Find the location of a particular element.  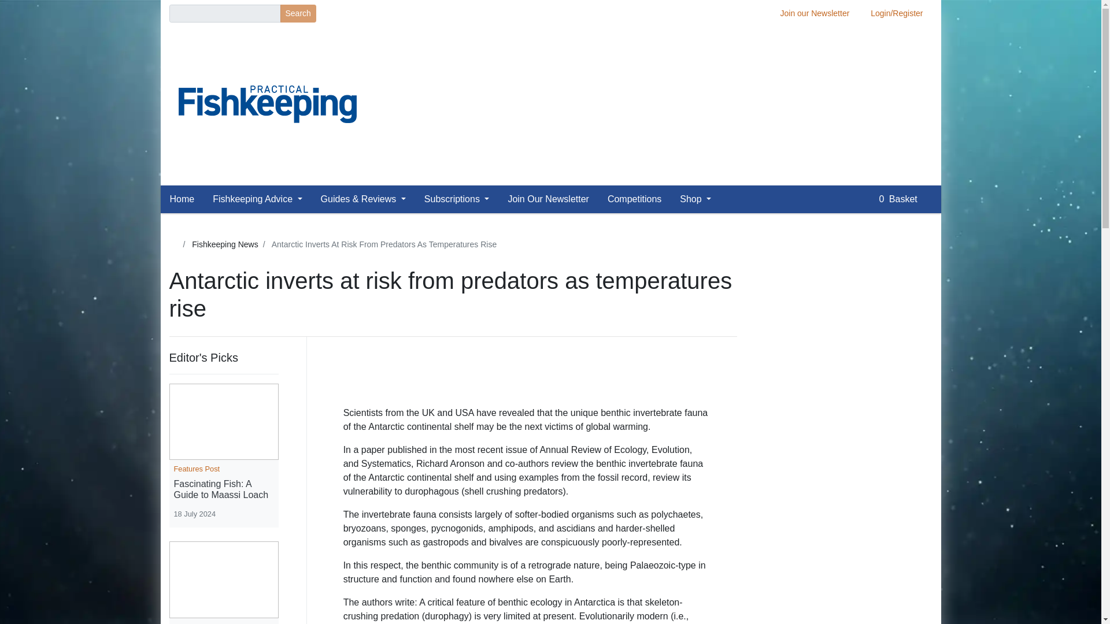

Join Our Newsletter is located at coordinates (548, 199).